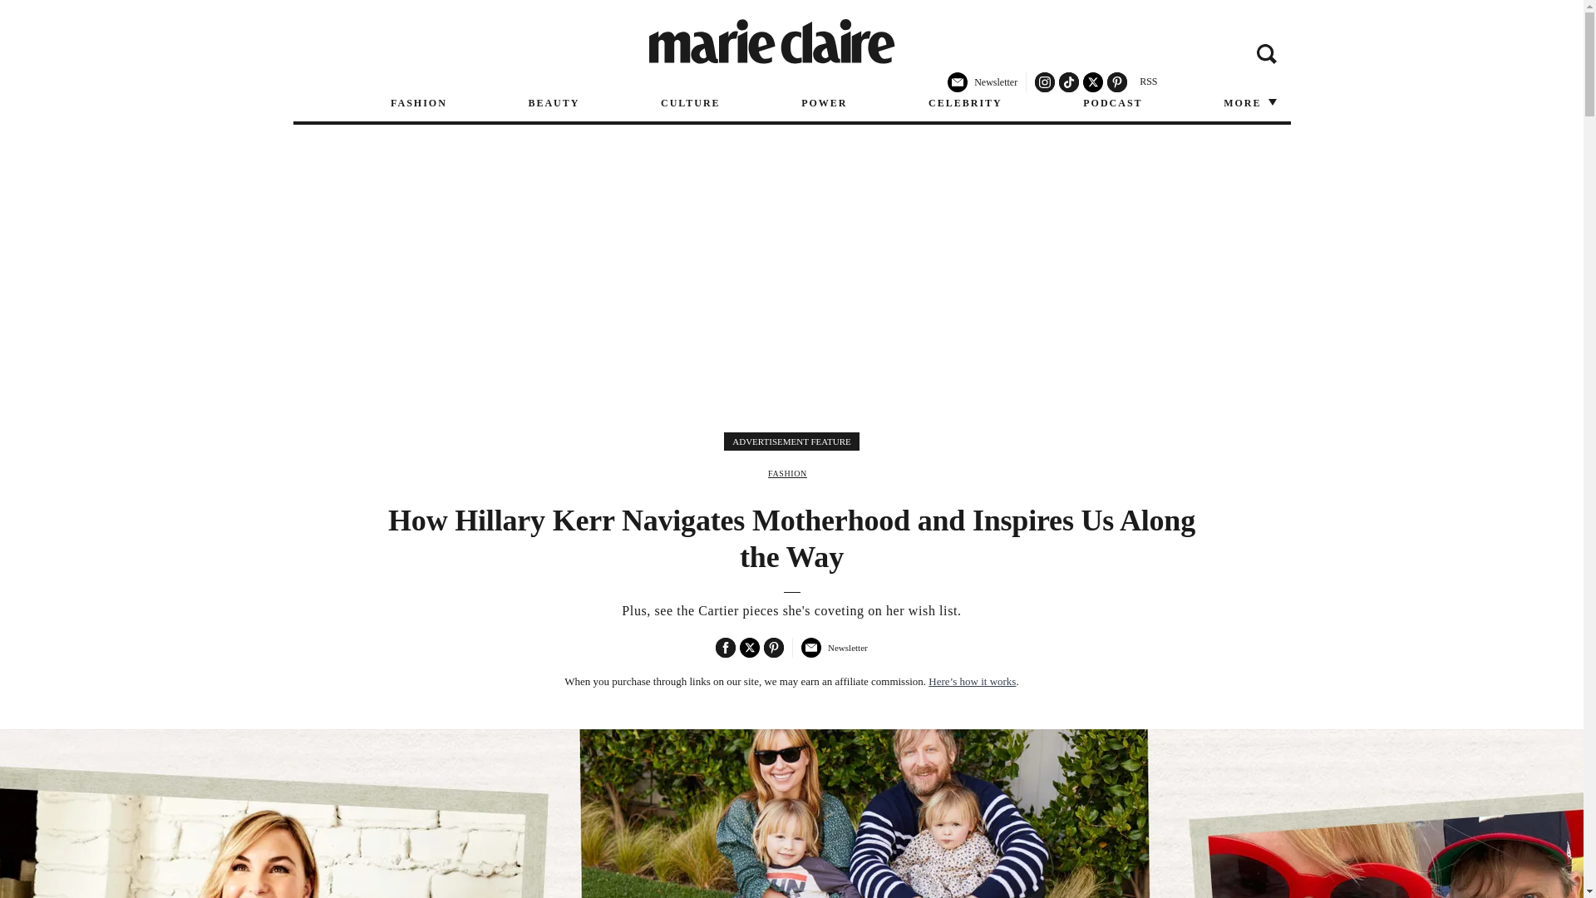 The width and height of the screenshot is (1596, 898). Describe the element at coordinates (965, 103) in the screenshot. I see `CELEBRITY` at that location.